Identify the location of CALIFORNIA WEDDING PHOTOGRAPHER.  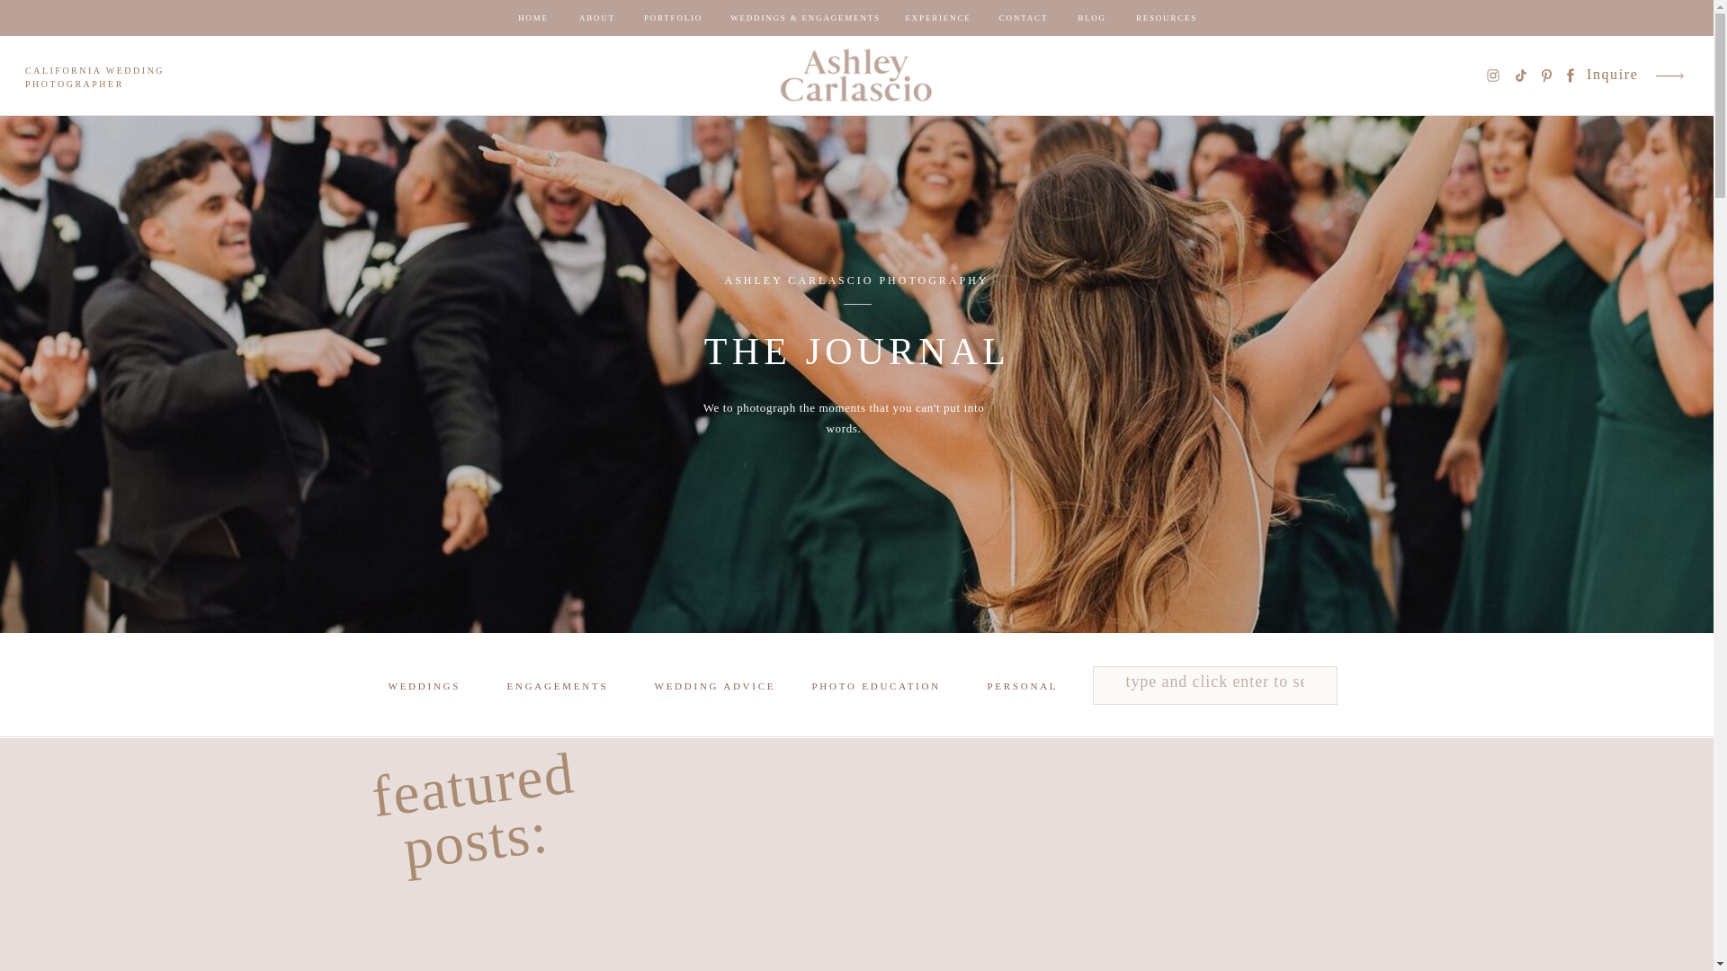
(108, 79).